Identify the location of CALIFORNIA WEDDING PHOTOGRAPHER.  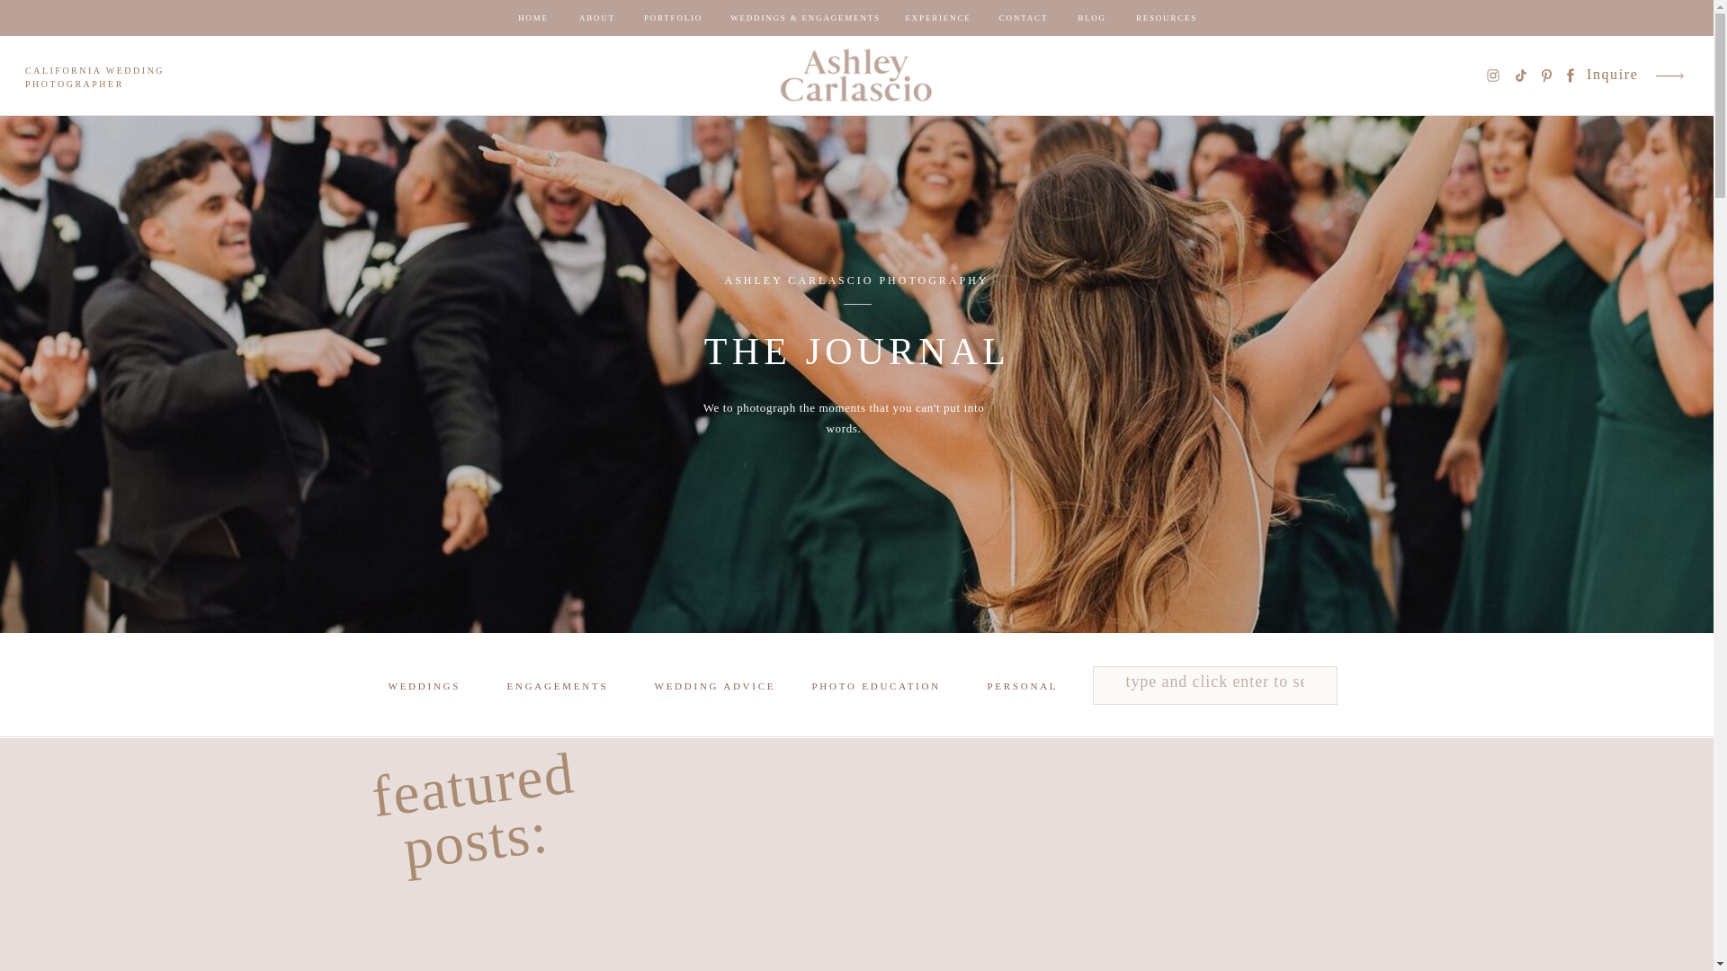
(108, 79).